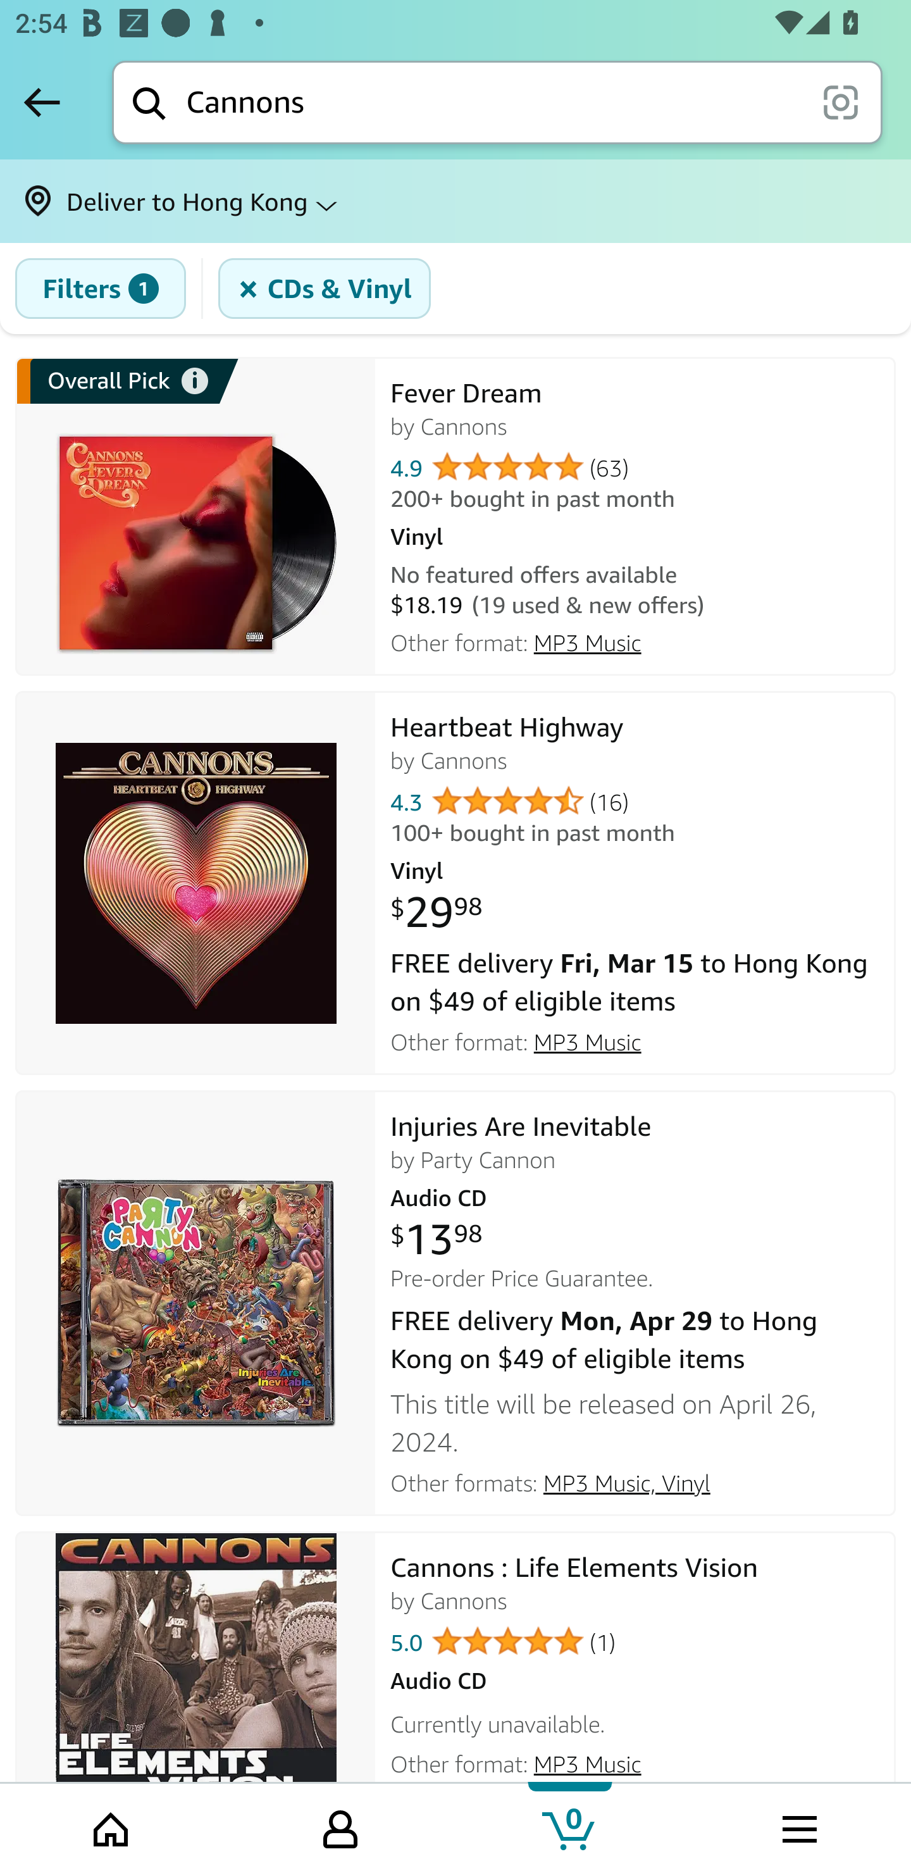 The height and width of the screenshot is (1873, 911). What do you see at coordinates (113, 1827) in the screenshot?
I see `Home Tab 1 of 4` at bounding box center [113, 1827].